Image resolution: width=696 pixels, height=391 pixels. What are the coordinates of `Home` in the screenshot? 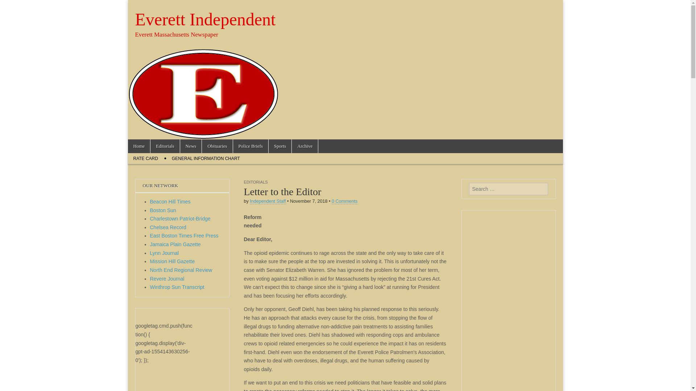 It's located at (138, 146).